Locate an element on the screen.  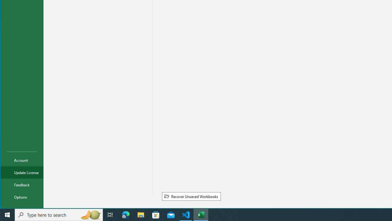
Excel - 1 running window is located at coordinates (201, 215).